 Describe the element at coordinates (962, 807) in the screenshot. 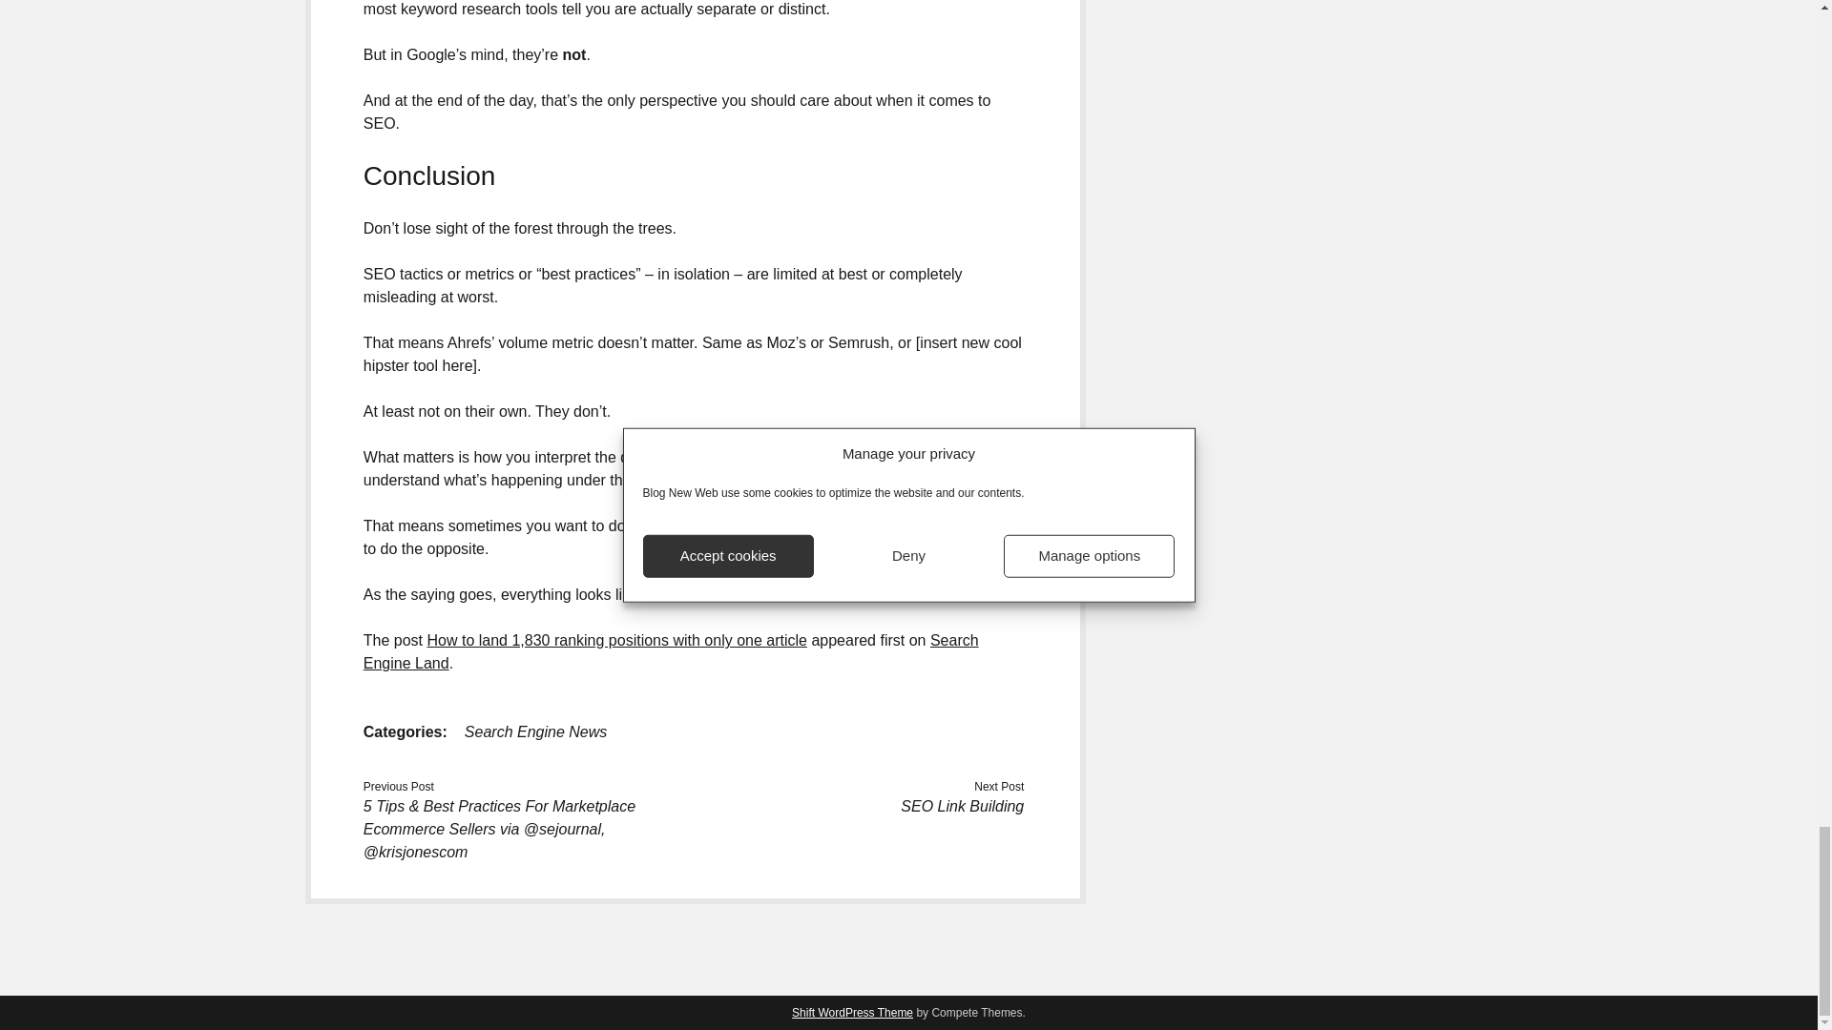

I see `SEO Link Building` at that location.